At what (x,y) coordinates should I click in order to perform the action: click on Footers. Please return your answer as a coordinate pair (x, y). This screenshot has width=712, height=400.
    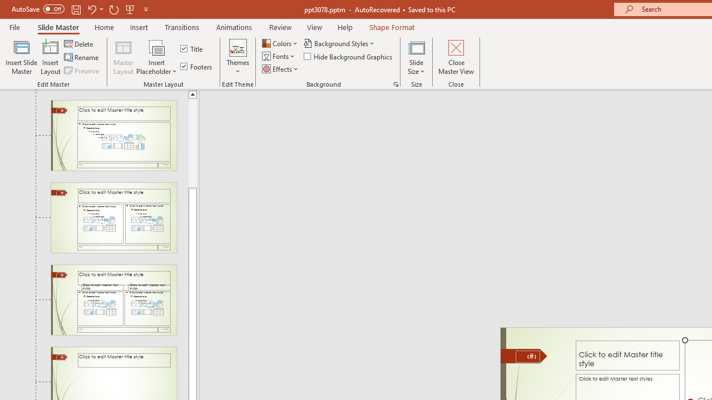
    Looking at the image, I should click on (197, 67).